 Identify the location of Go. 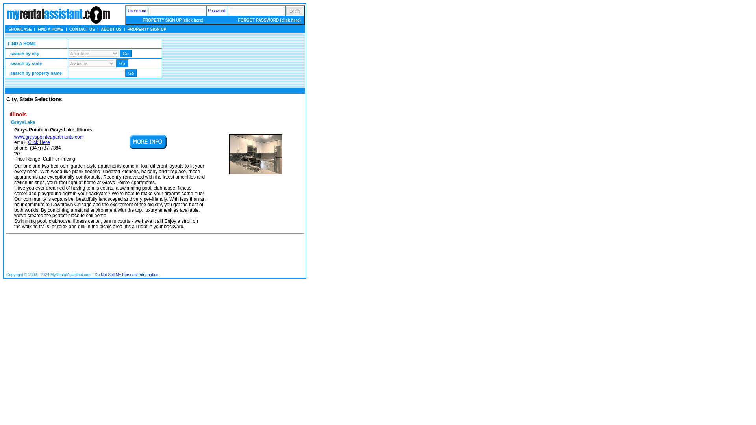
(132, 73).